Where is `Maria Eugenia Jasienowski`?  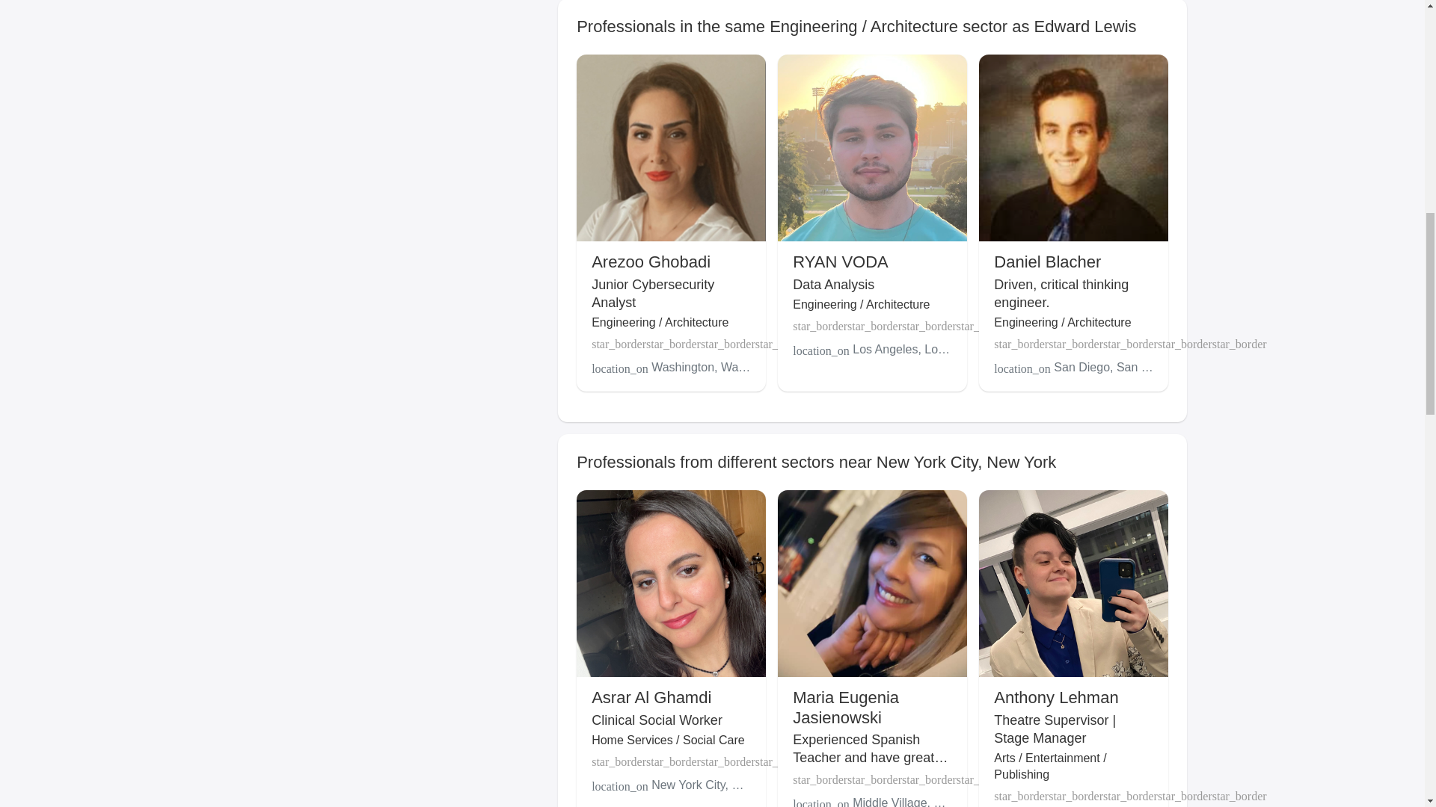
Maria Eugenia Jasienowski is located at coordinates (845, 707).